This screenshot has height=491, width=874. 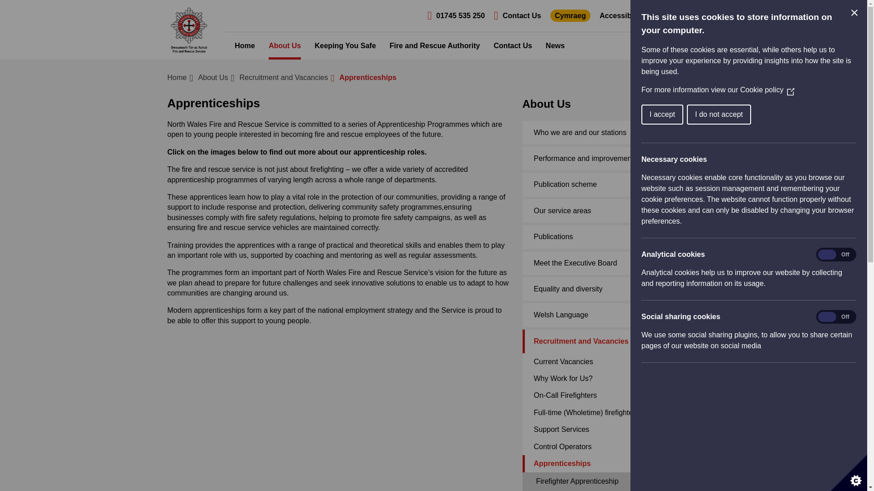 I want to click on Keeping You Safe, so click(x=345, y=45).